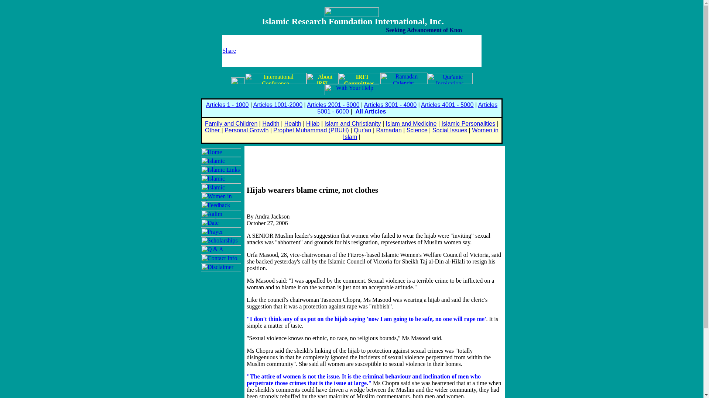 The height and width of the screenshot is (398, 709). What do you see at coordinates (388, 130) in the screenshot?
I see `Ramadan` at bounding box center [388, 130].